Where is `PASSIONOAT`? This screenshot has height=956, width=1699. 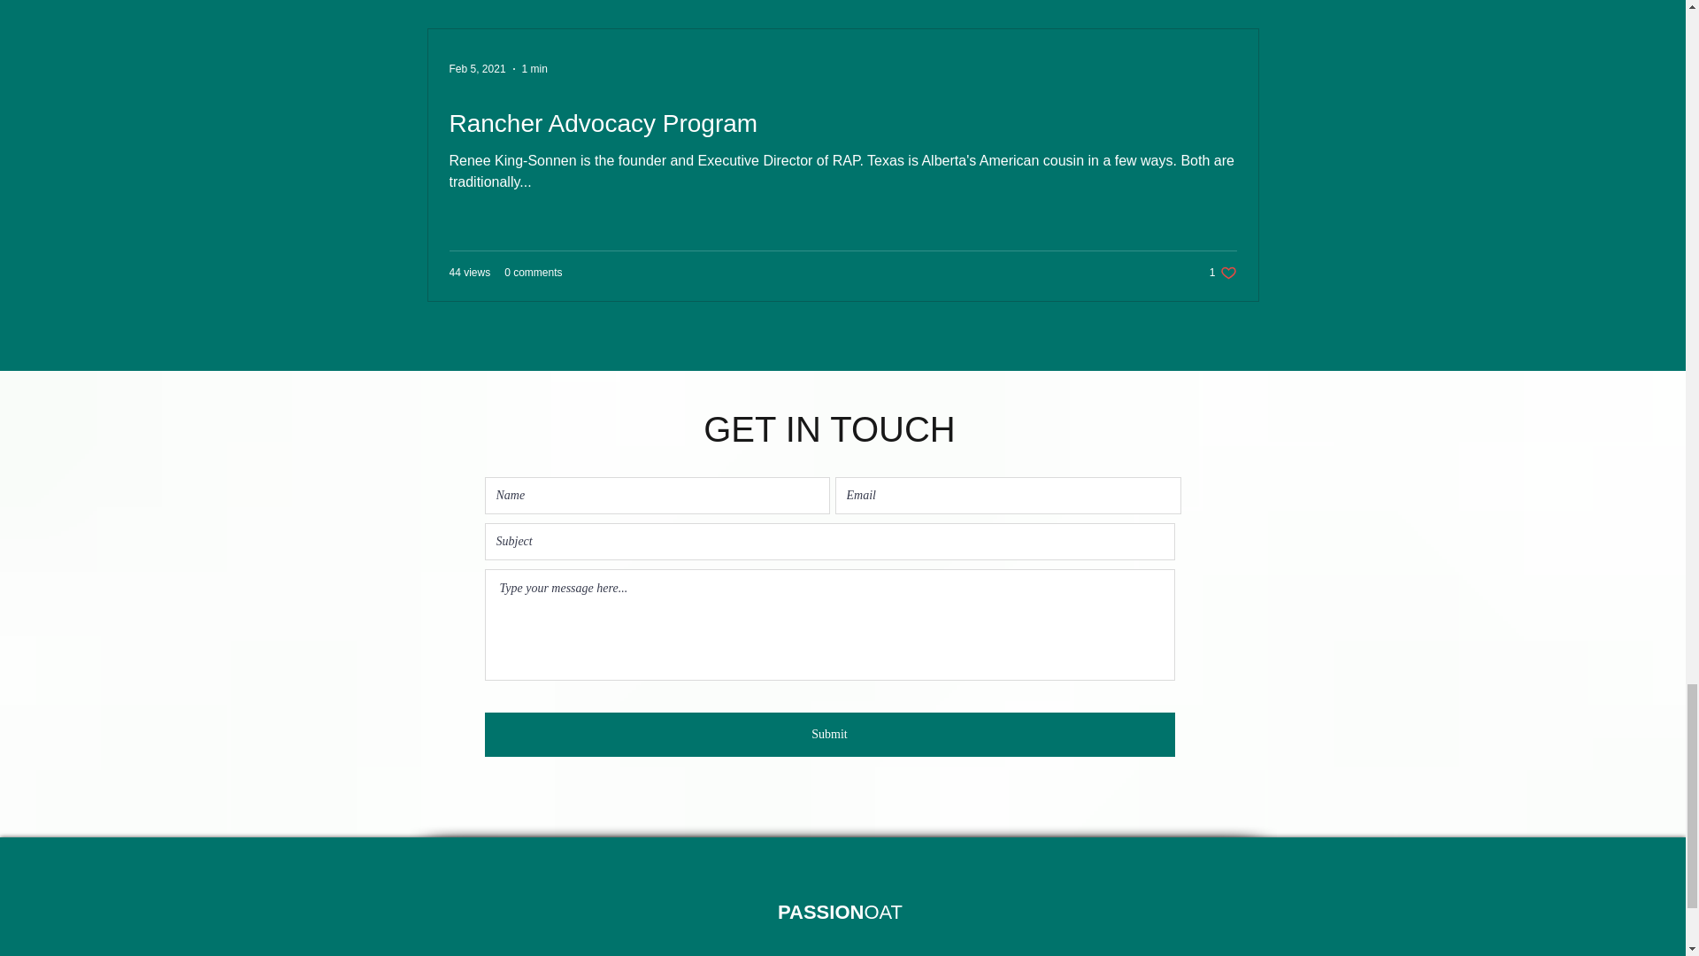 PASSIONOAT is located at coordinates (840, 912).